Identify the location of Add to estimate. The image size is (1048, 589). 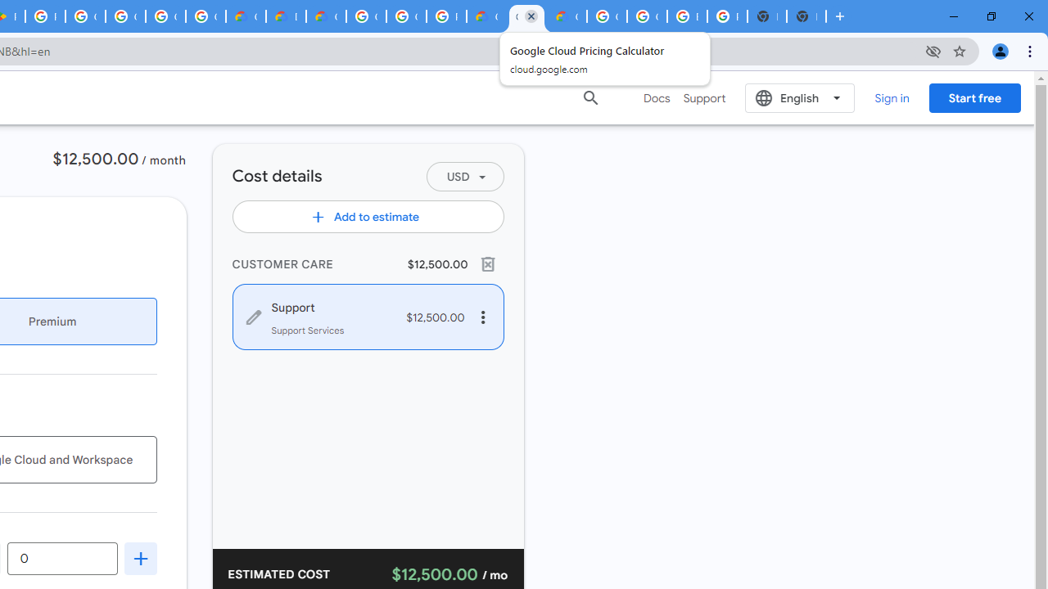
(367, 216).